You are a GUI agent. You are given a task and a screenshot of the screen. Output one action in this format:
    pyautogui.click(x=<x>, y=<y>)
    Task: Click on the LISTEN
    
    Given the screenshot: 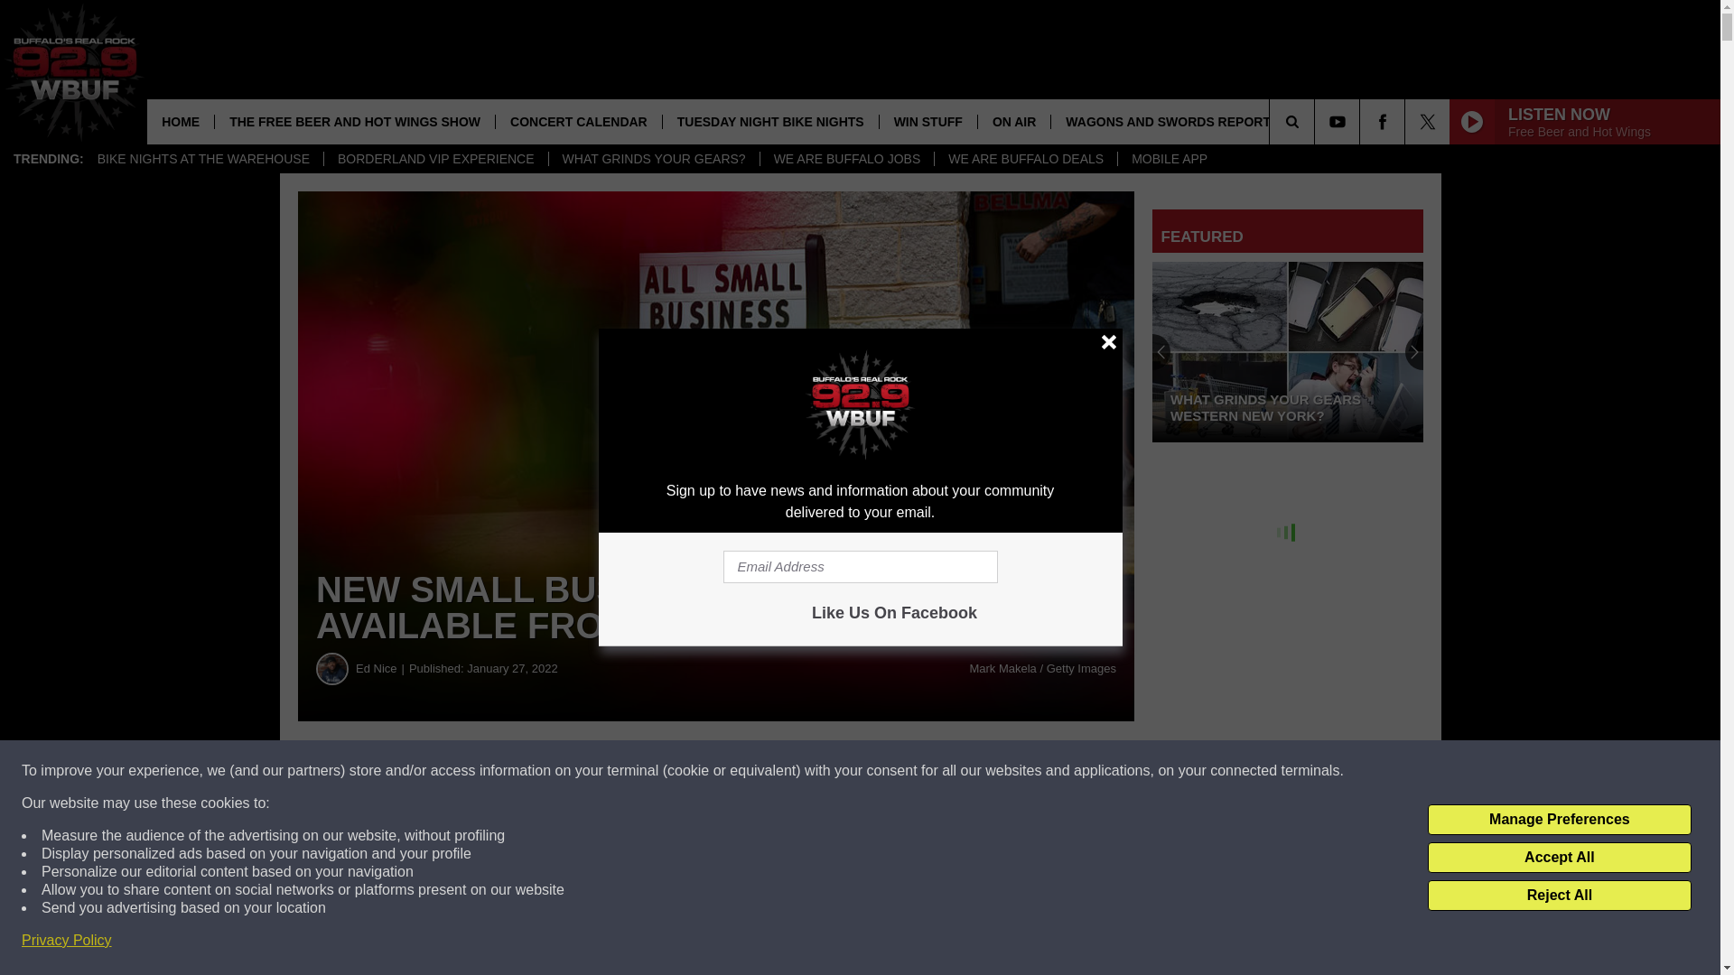 What is the action you would take?
    pyautogui.click(x=1322, y=121)
    